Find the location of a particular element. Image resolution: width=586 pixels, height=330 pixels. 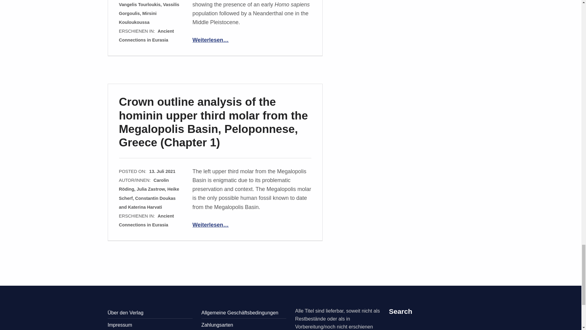

Posted on: 13. Juli 2021 is located at coordinates (162, 171).